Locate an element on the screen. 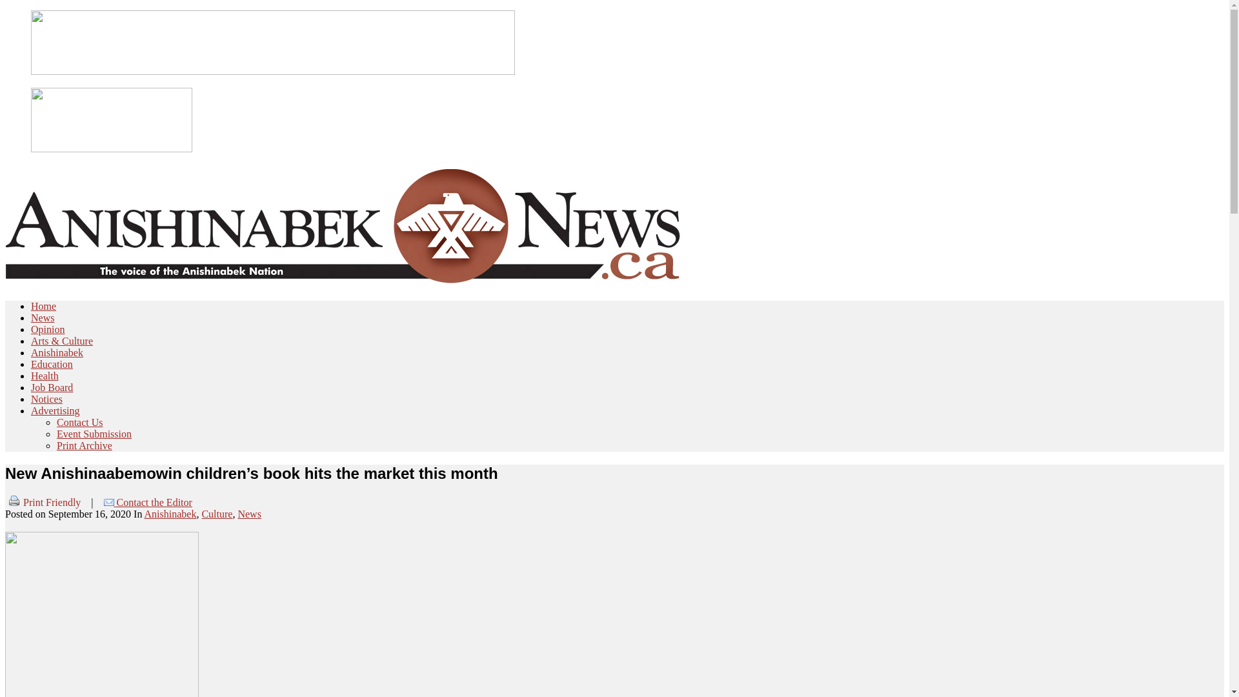 Image resolution: width=1239 pixels, height=697 pixels. Culture is located at coordinates (217, 514).